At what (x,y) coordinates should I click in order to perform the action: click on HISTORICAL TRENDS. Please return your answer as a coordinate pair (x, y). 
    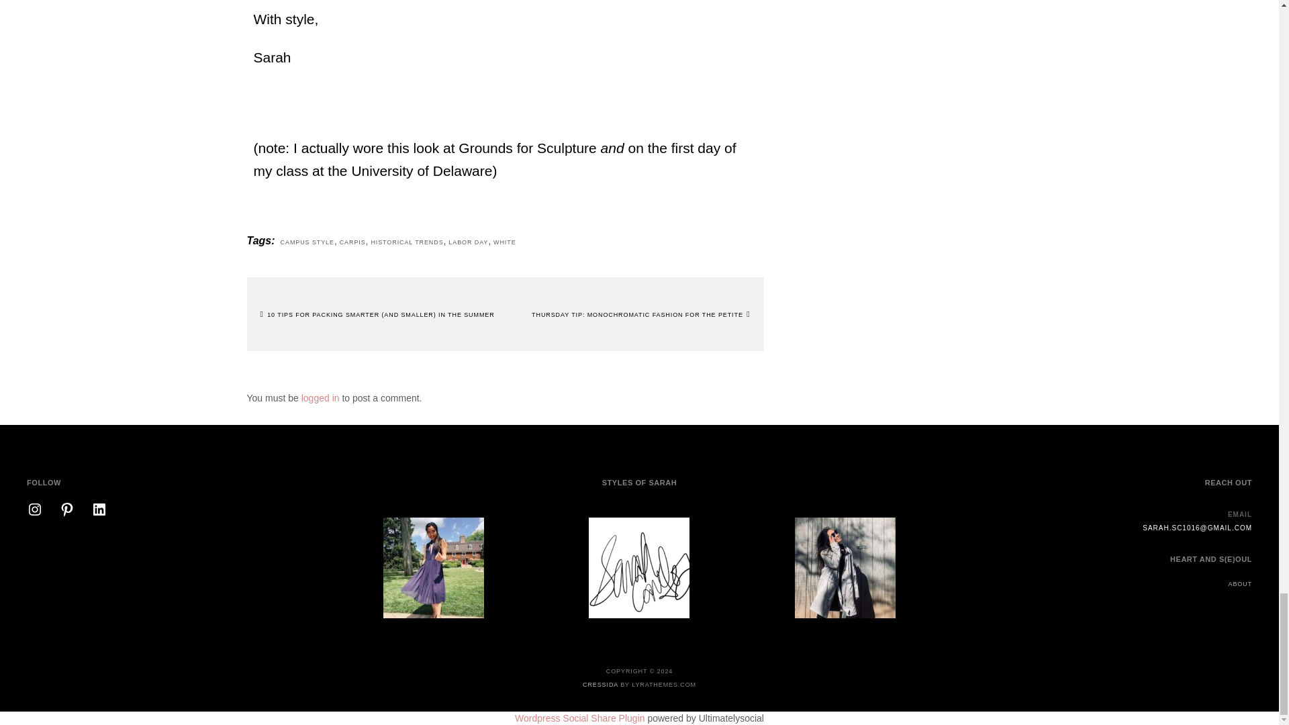
    Looking at the image, I should click on (407, 242).